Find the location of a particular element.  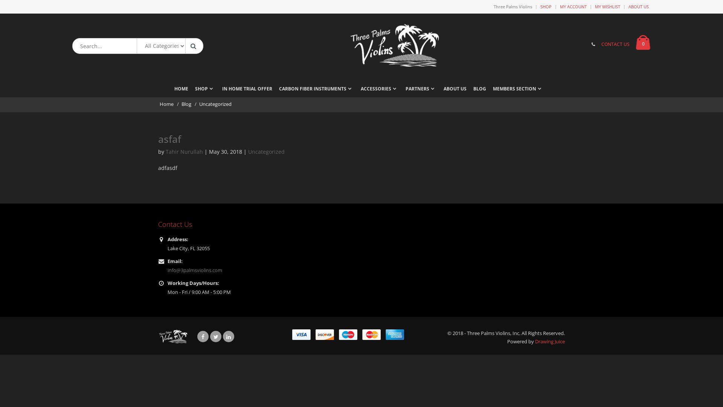

MY WISHLIST is located at coordinates (608, 7).